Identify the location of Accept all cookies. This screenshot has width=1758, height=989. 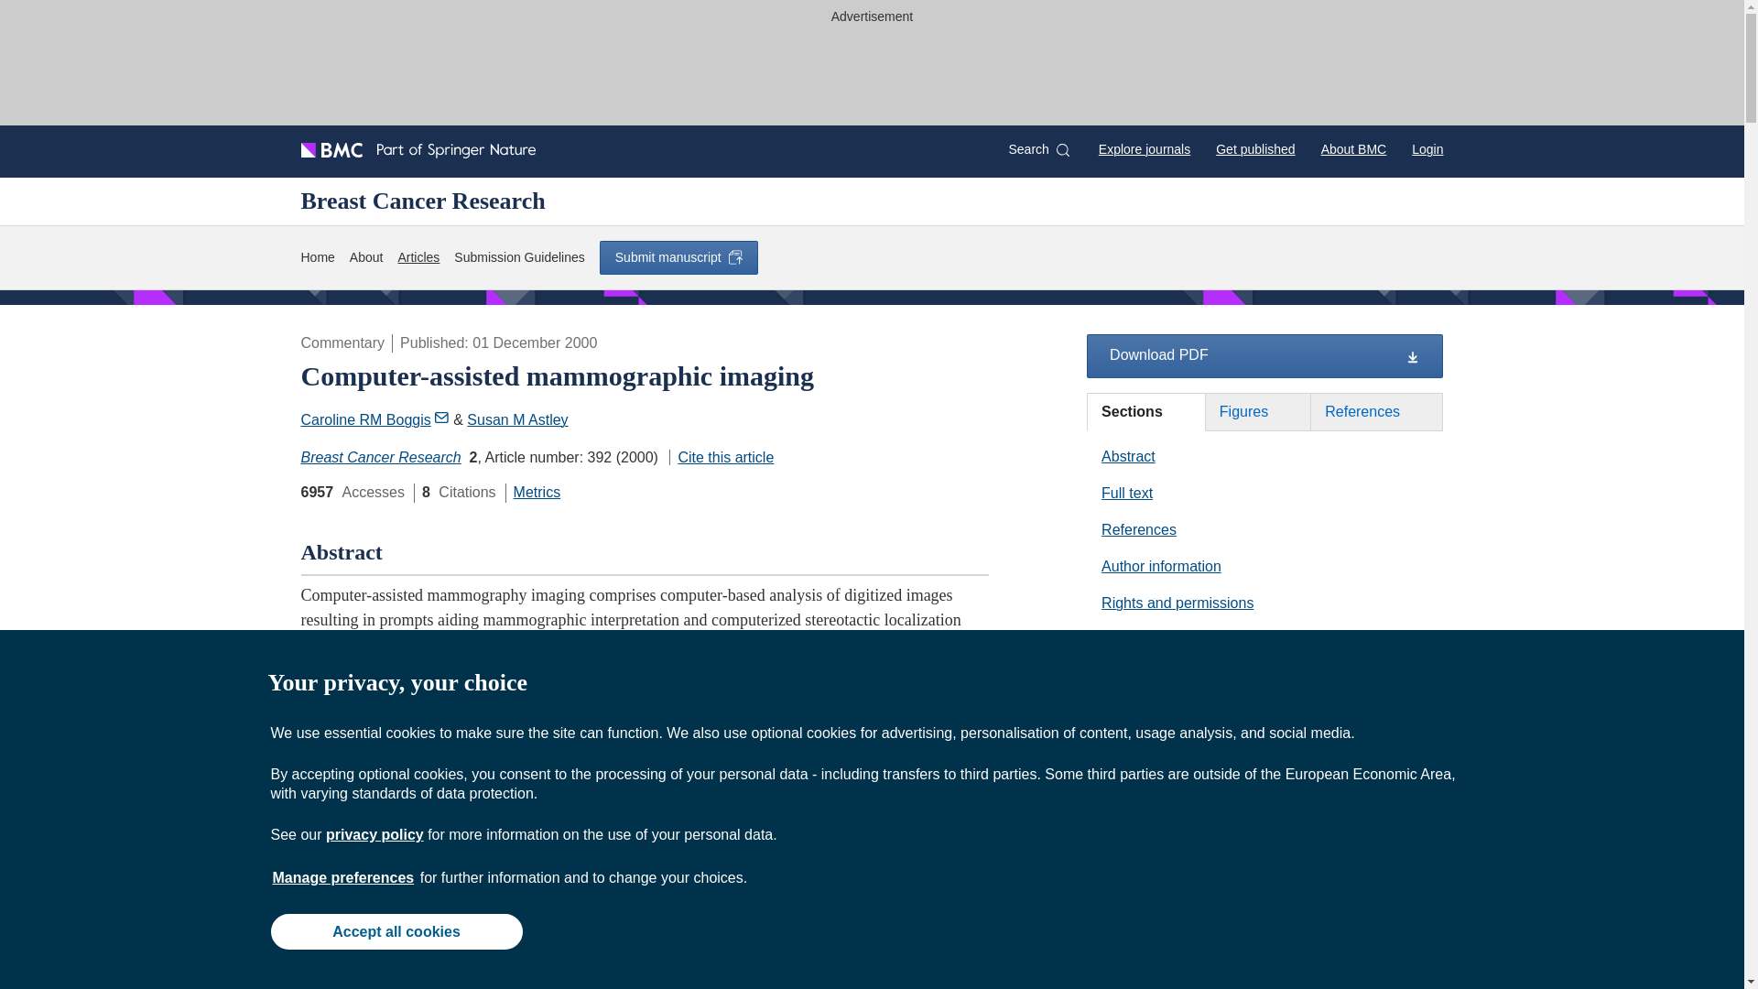
(396, 930).